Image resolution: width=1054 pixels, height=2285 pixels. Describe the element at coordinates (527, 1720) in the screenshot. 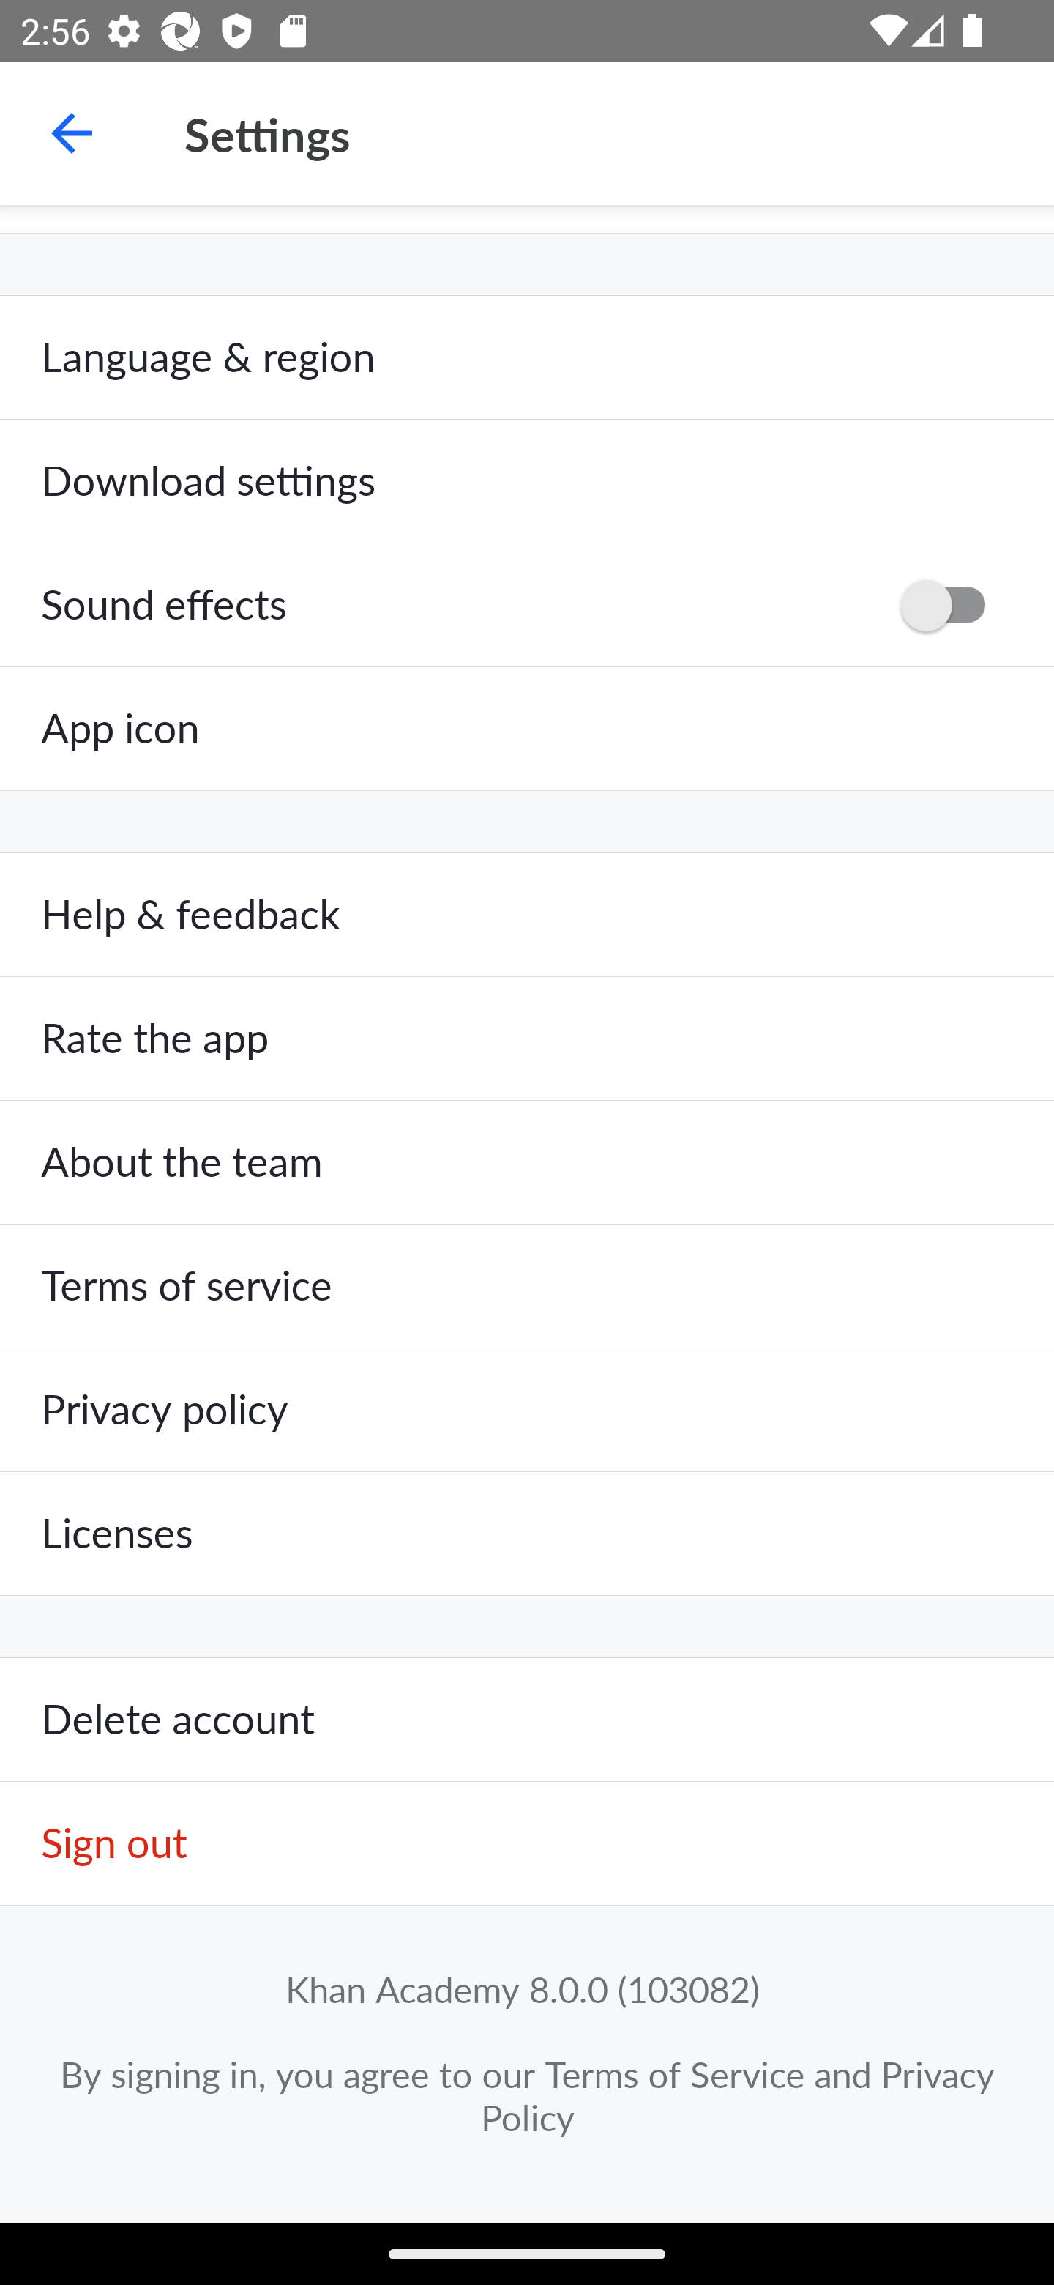

I see `Delete account` at that location.